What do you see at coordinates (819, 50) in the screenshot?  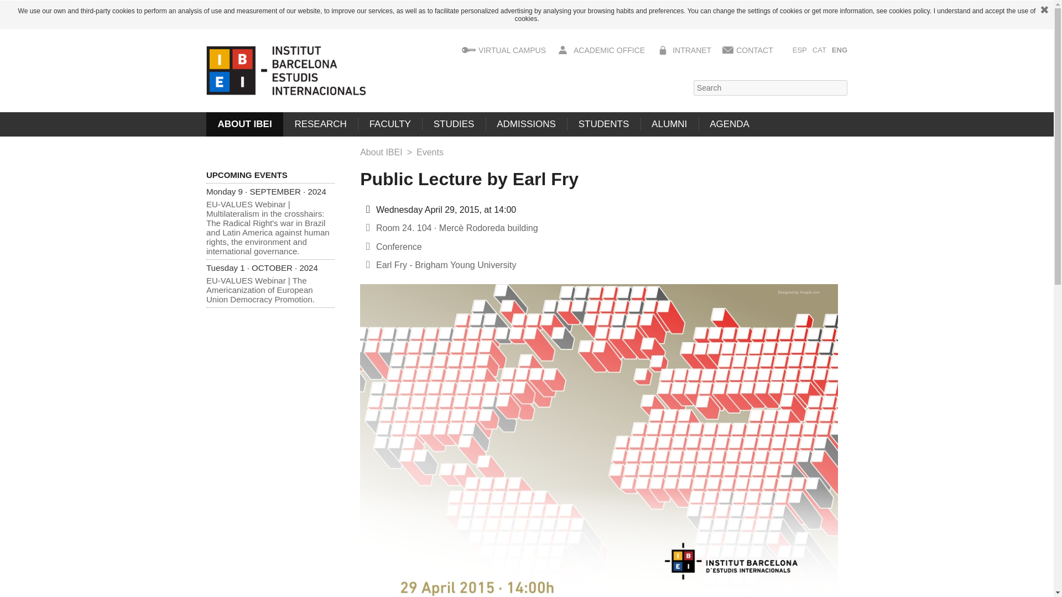 I see `CAT` at bounding box center [819, 50].